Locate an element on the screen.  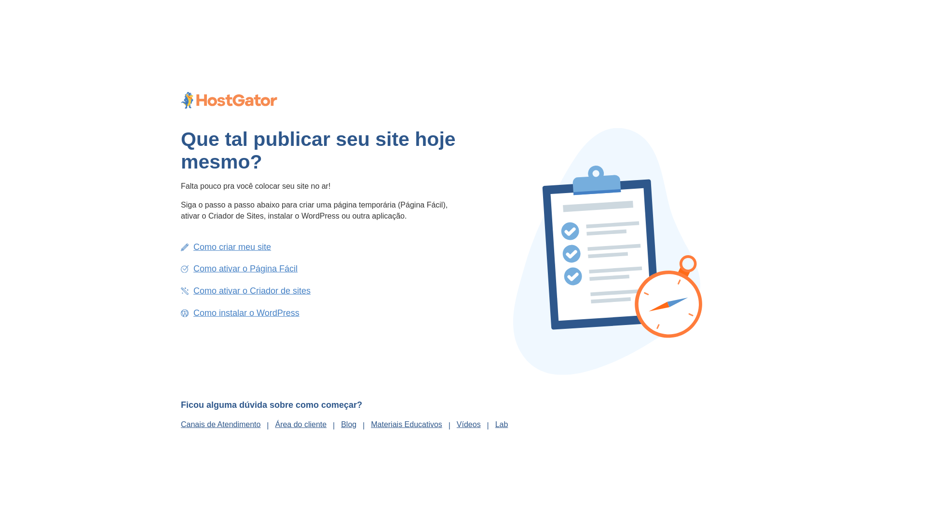
Materiais Educativos is located at coordinates (407, 424).